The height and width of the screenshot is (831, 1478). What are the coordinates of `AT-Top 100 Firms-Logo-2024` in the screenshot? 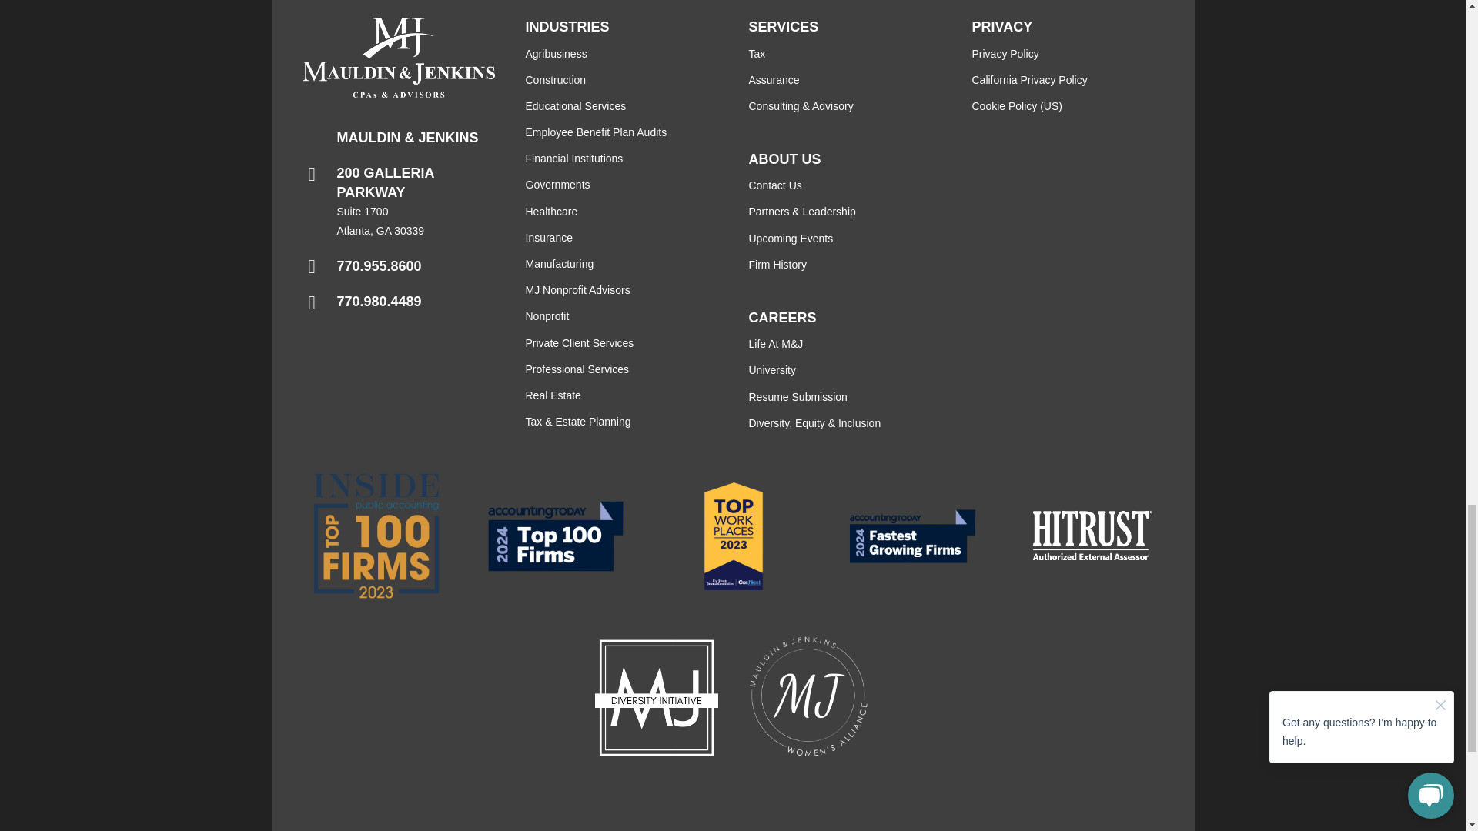 It's located at (554, 537).